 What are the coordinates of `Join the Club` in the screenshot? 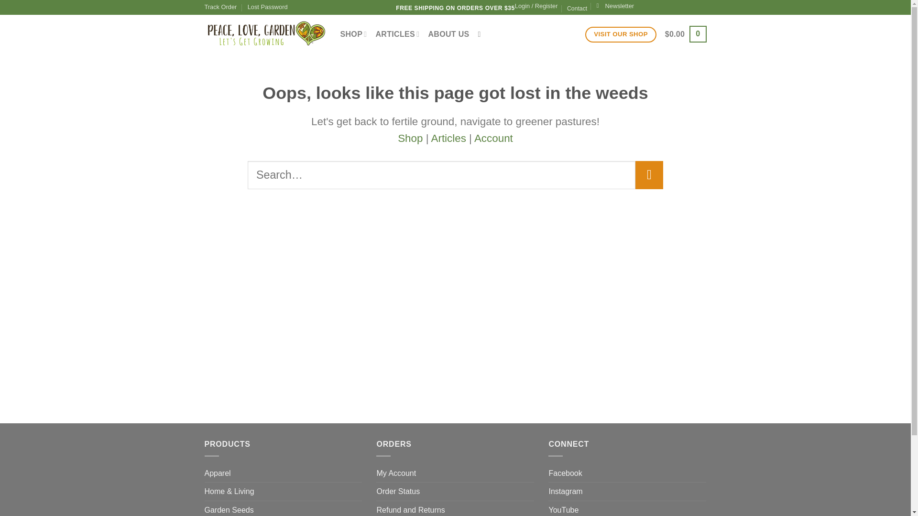 It's located at (615, 6).